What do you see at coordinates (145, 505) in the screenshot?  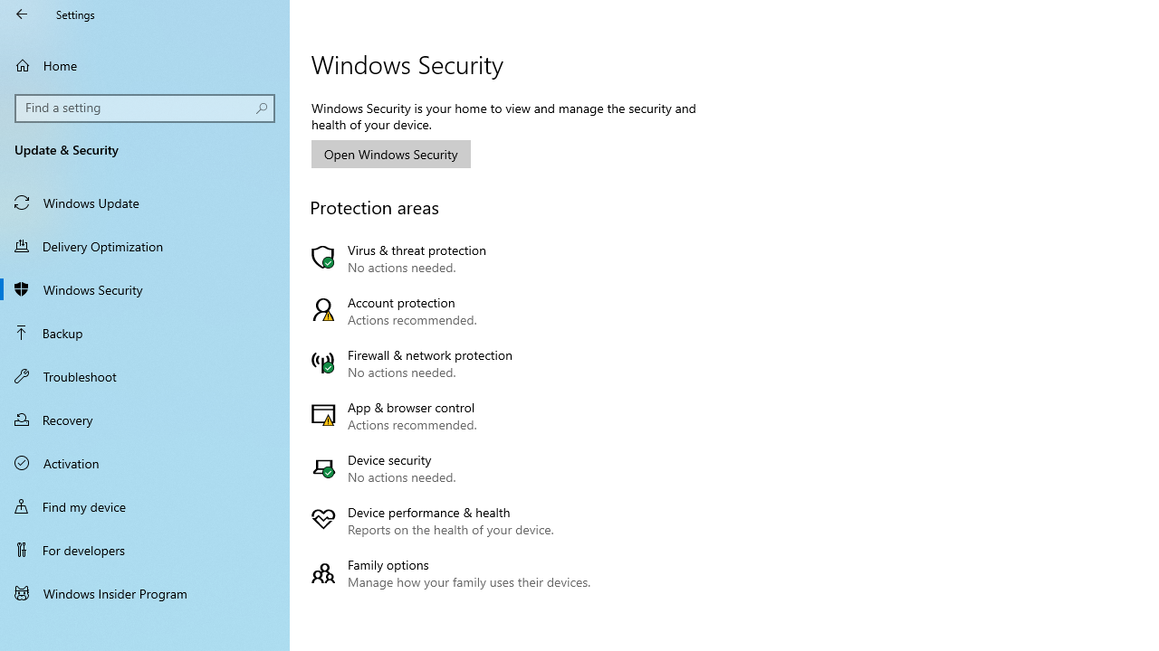 I see `Find my device` at bounding box center [145, 505].